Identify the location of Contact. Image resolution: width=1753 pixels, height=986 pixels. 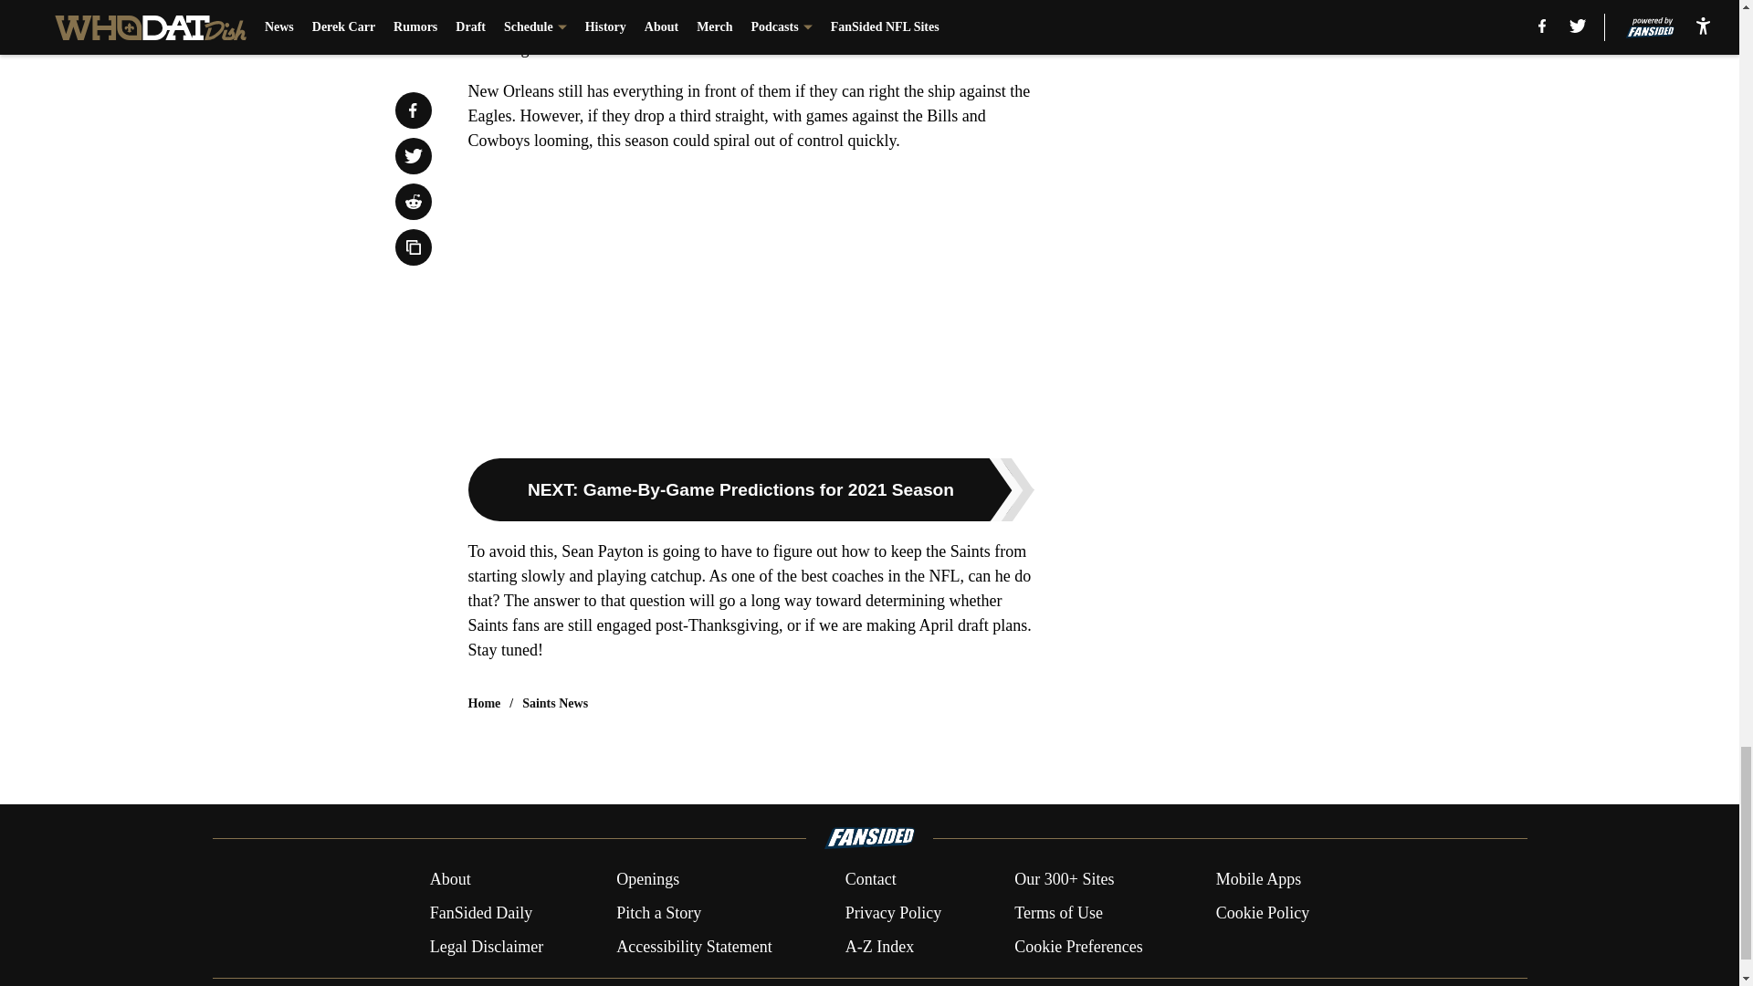
(870, 880).